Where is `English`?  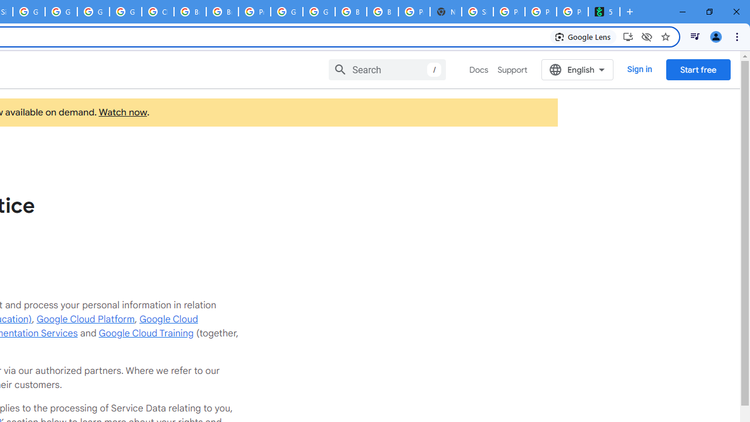
English is located at coordinates (578, 69).